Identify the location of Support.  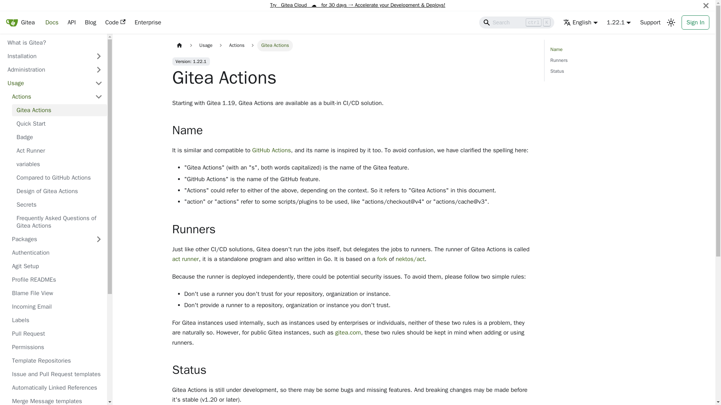
(90, 22).